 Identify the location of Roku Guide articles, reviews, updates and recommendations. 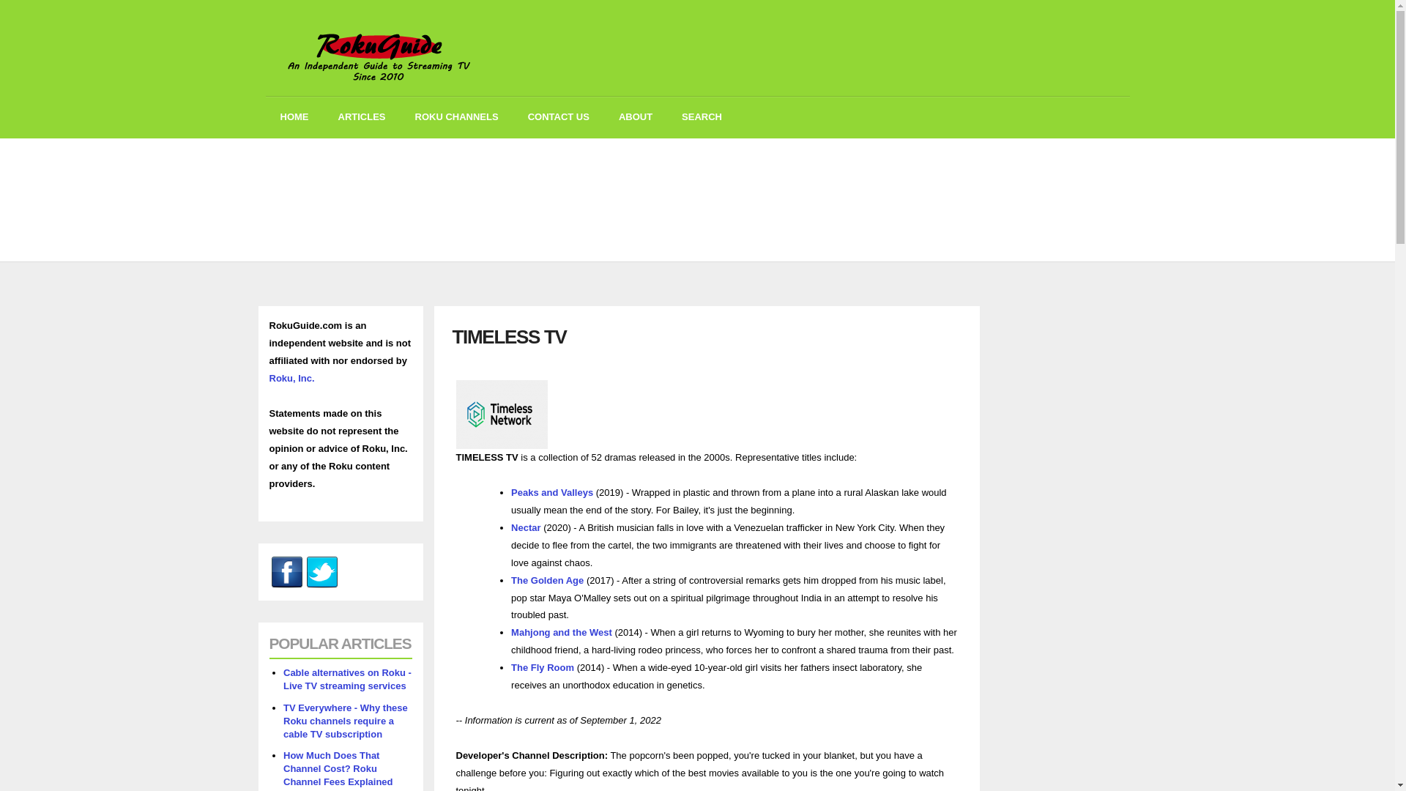
(362, 117).